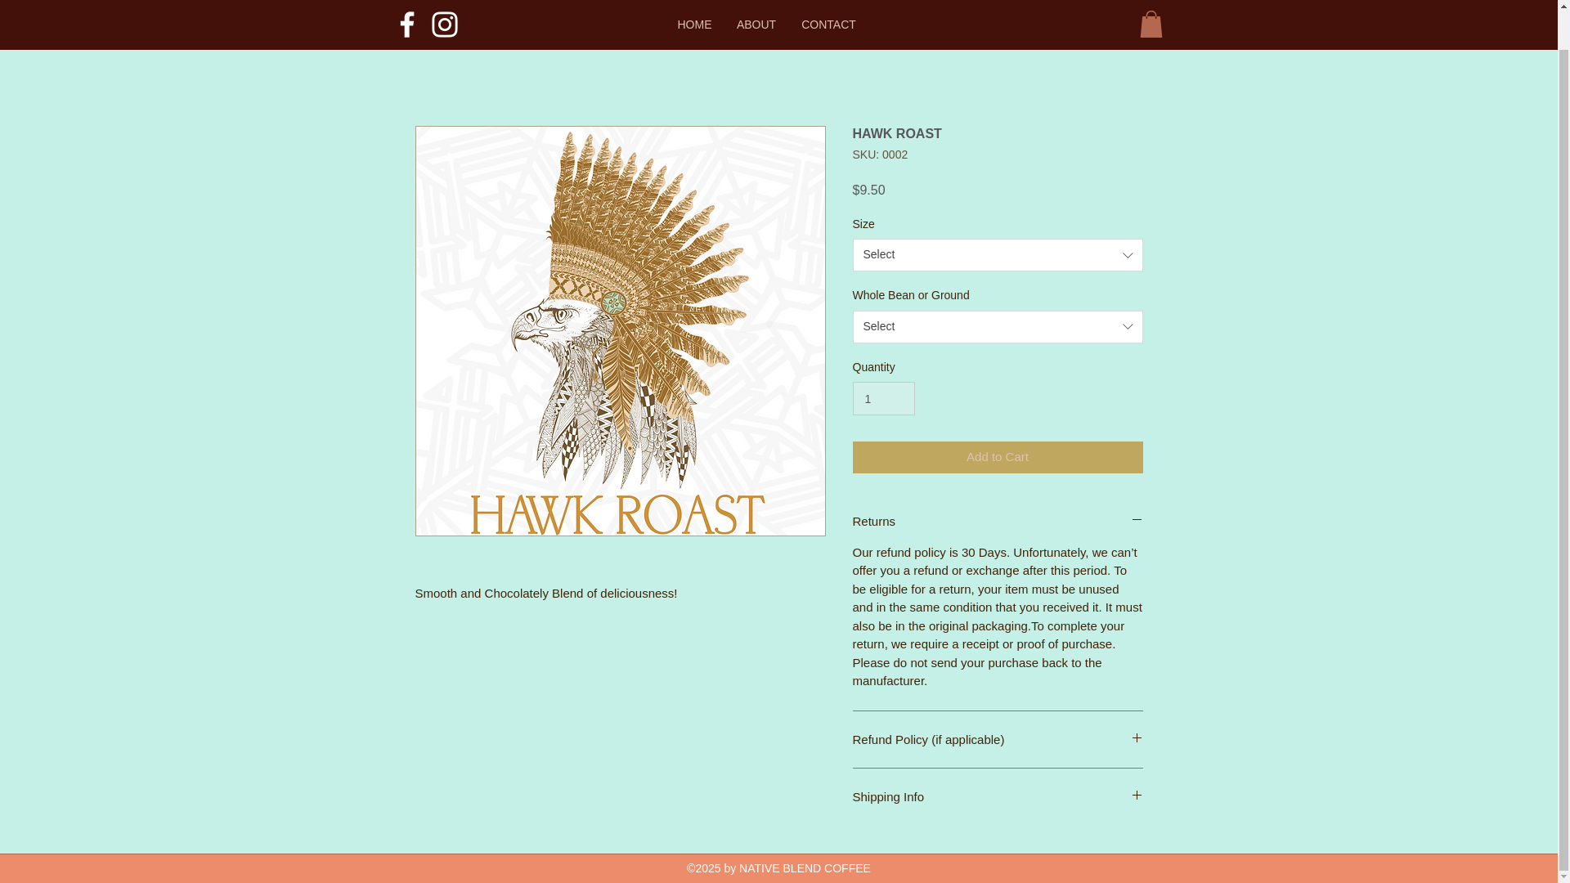 This screenshot has width=1570, height=883. Describe the element at coordinates (998, 327) in the screenshot. I see `Select` at that location.